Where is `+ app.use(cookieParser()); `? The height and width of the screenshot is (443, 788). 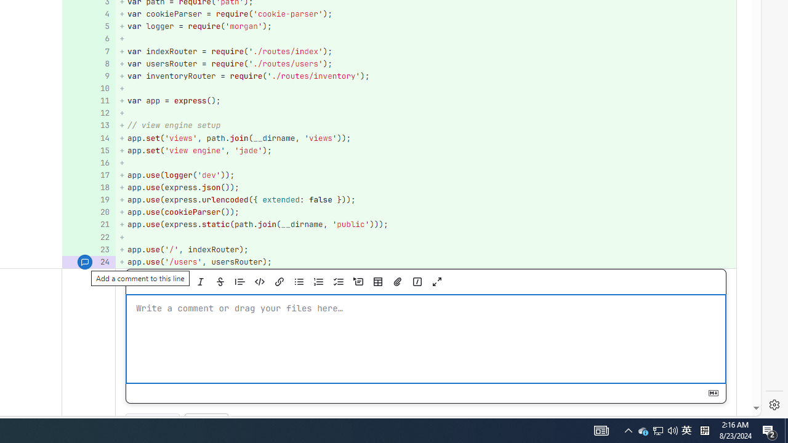
+ app.use(cookieParser());  is located at coordinates (426, 212).